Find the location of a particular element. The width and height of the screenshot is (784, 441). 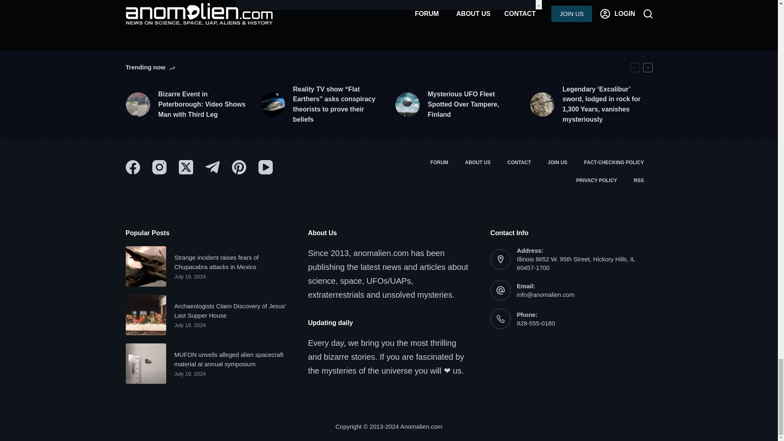

Discussion Forum is located at coordinates (439, 163).